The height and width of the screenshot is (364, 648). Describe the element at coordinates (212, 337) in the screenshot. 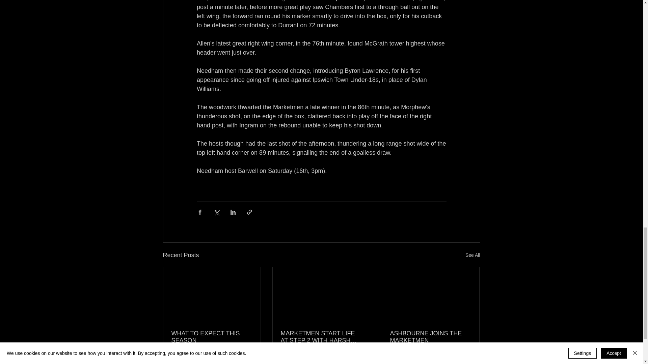

I see `WHAT TO EXPECT THIS SEASON` at that location.